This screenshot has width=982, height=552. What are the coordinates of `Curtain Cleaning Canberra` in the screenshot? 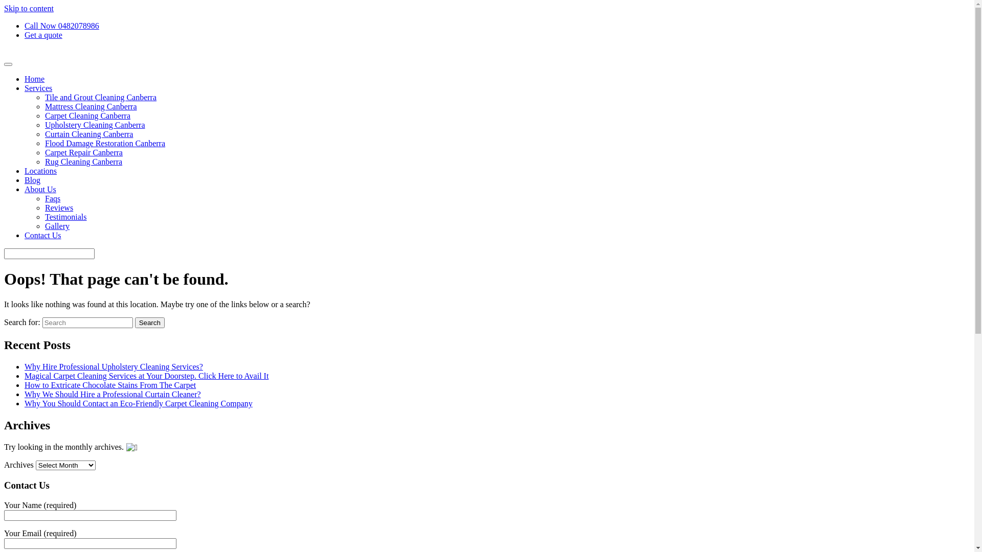 It's located at (89, 134).